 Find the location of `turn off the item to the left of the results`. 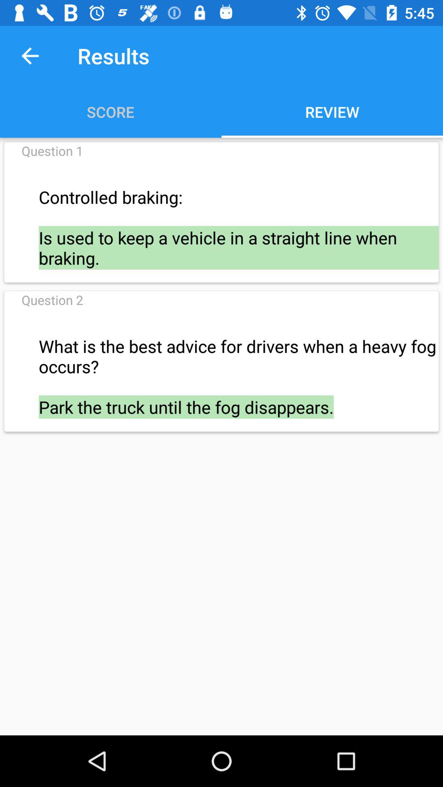

turn off the item to the left of the results is located at coordinates (30, 56).